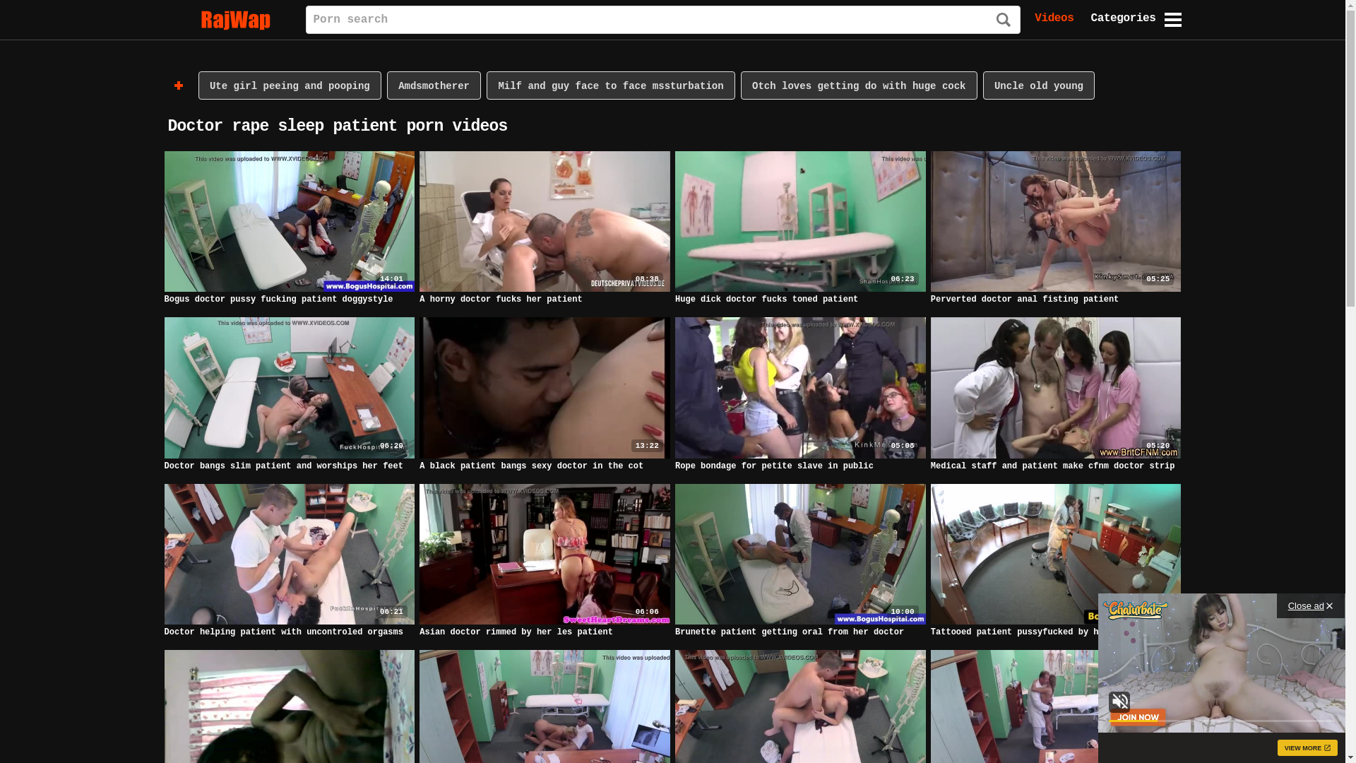 This screenshot has height=763, width=1356. I want to click on Tattooed patient pussyfucked by her doctor, so click(1037, 632).